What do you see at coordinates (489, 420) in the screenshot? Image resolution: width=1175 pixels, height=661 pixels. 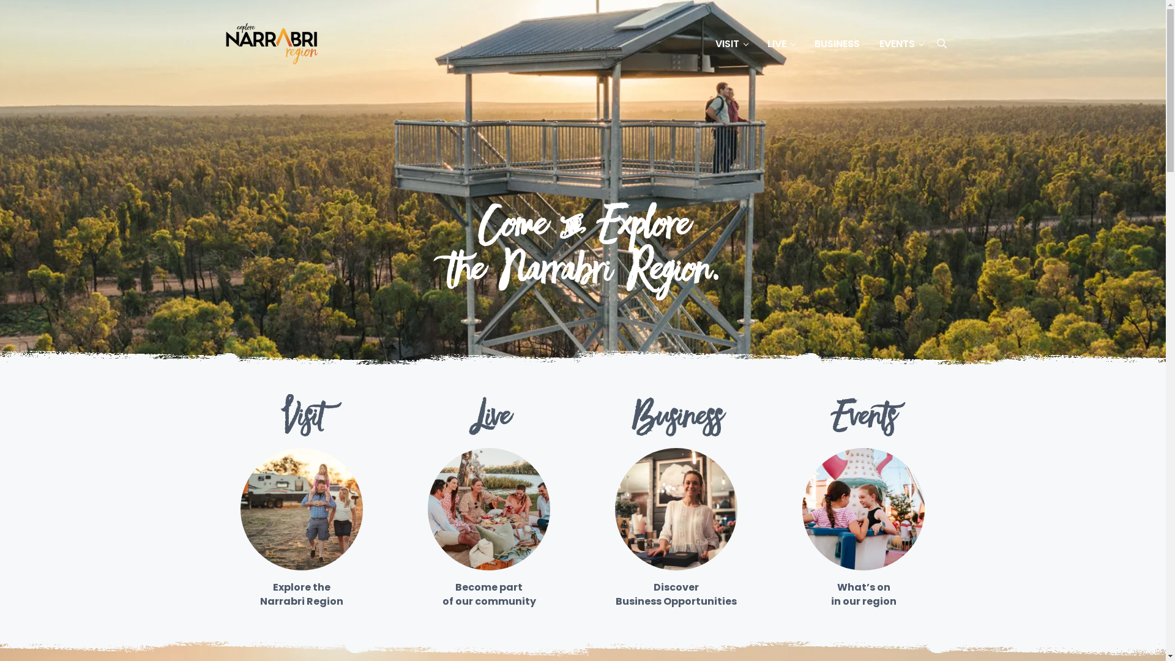 I see `Live` at bounding box center [489, 420].